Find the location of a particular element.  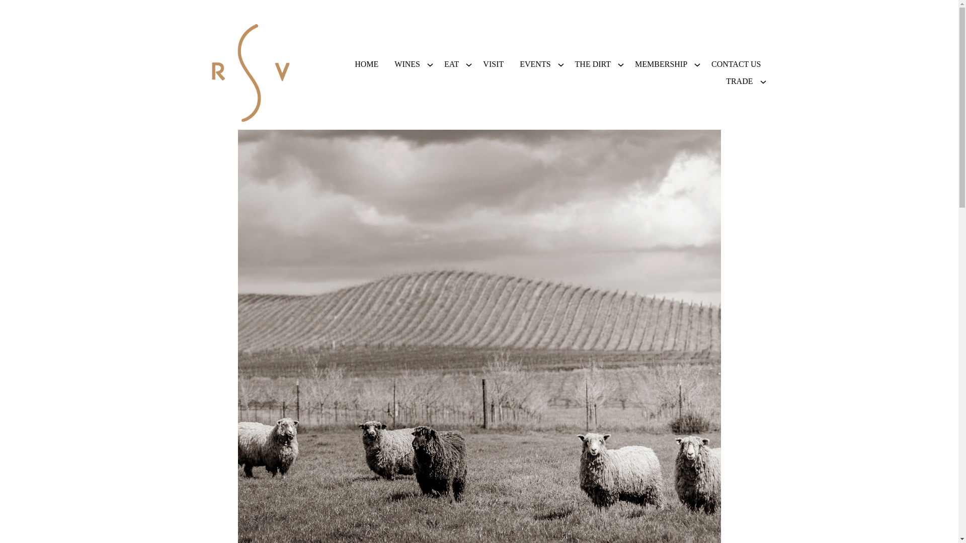

VISIT is located at coordinates (493, 64).